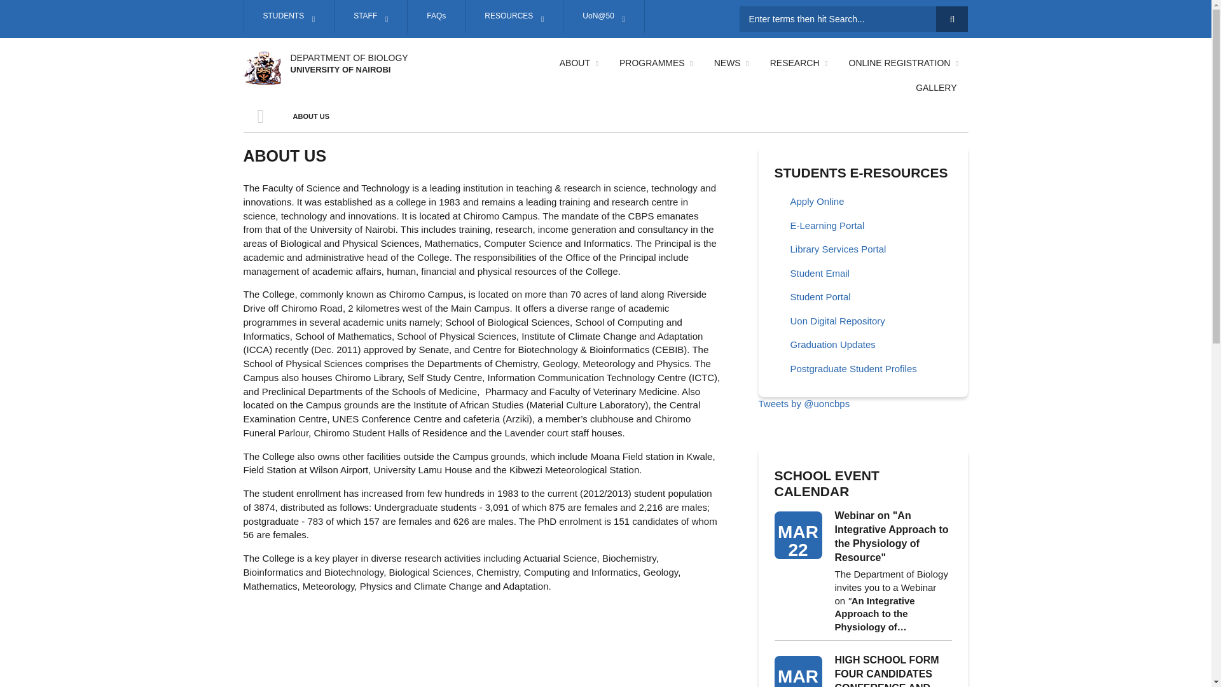 The width and height of the screenshot is (1221, 687). Describe the element at coordinates (288, 17) in the screenshot. I see `Study` at that location.